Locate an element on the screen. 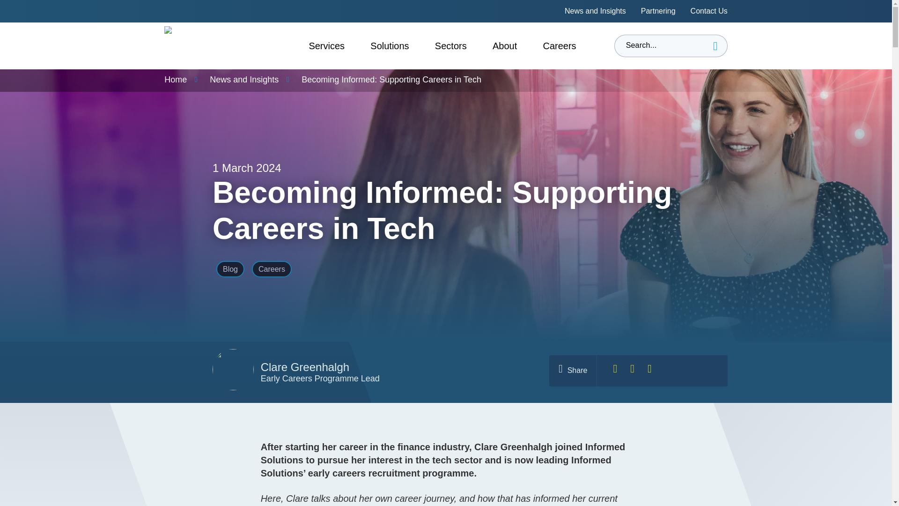  Share on Twitter is located at coordinates (649, 370).